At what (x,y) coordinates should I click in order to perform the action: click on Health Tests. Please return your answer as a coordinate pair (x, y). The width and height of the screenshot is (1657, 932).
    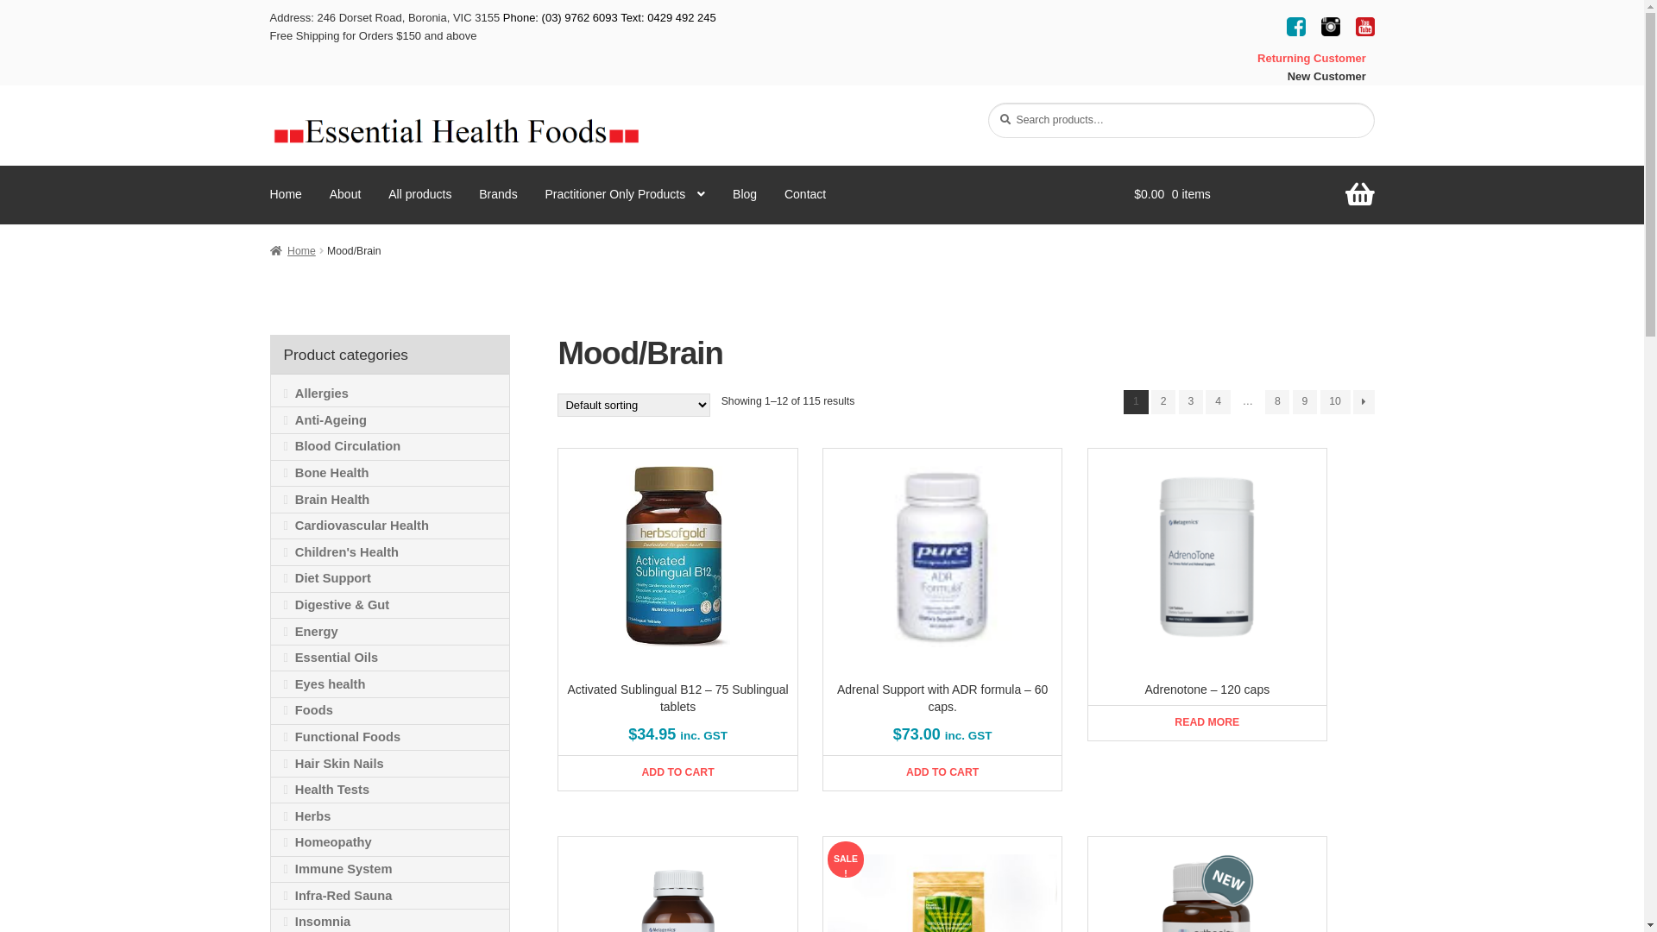
    Looking at the image, I should click on (390, 790).